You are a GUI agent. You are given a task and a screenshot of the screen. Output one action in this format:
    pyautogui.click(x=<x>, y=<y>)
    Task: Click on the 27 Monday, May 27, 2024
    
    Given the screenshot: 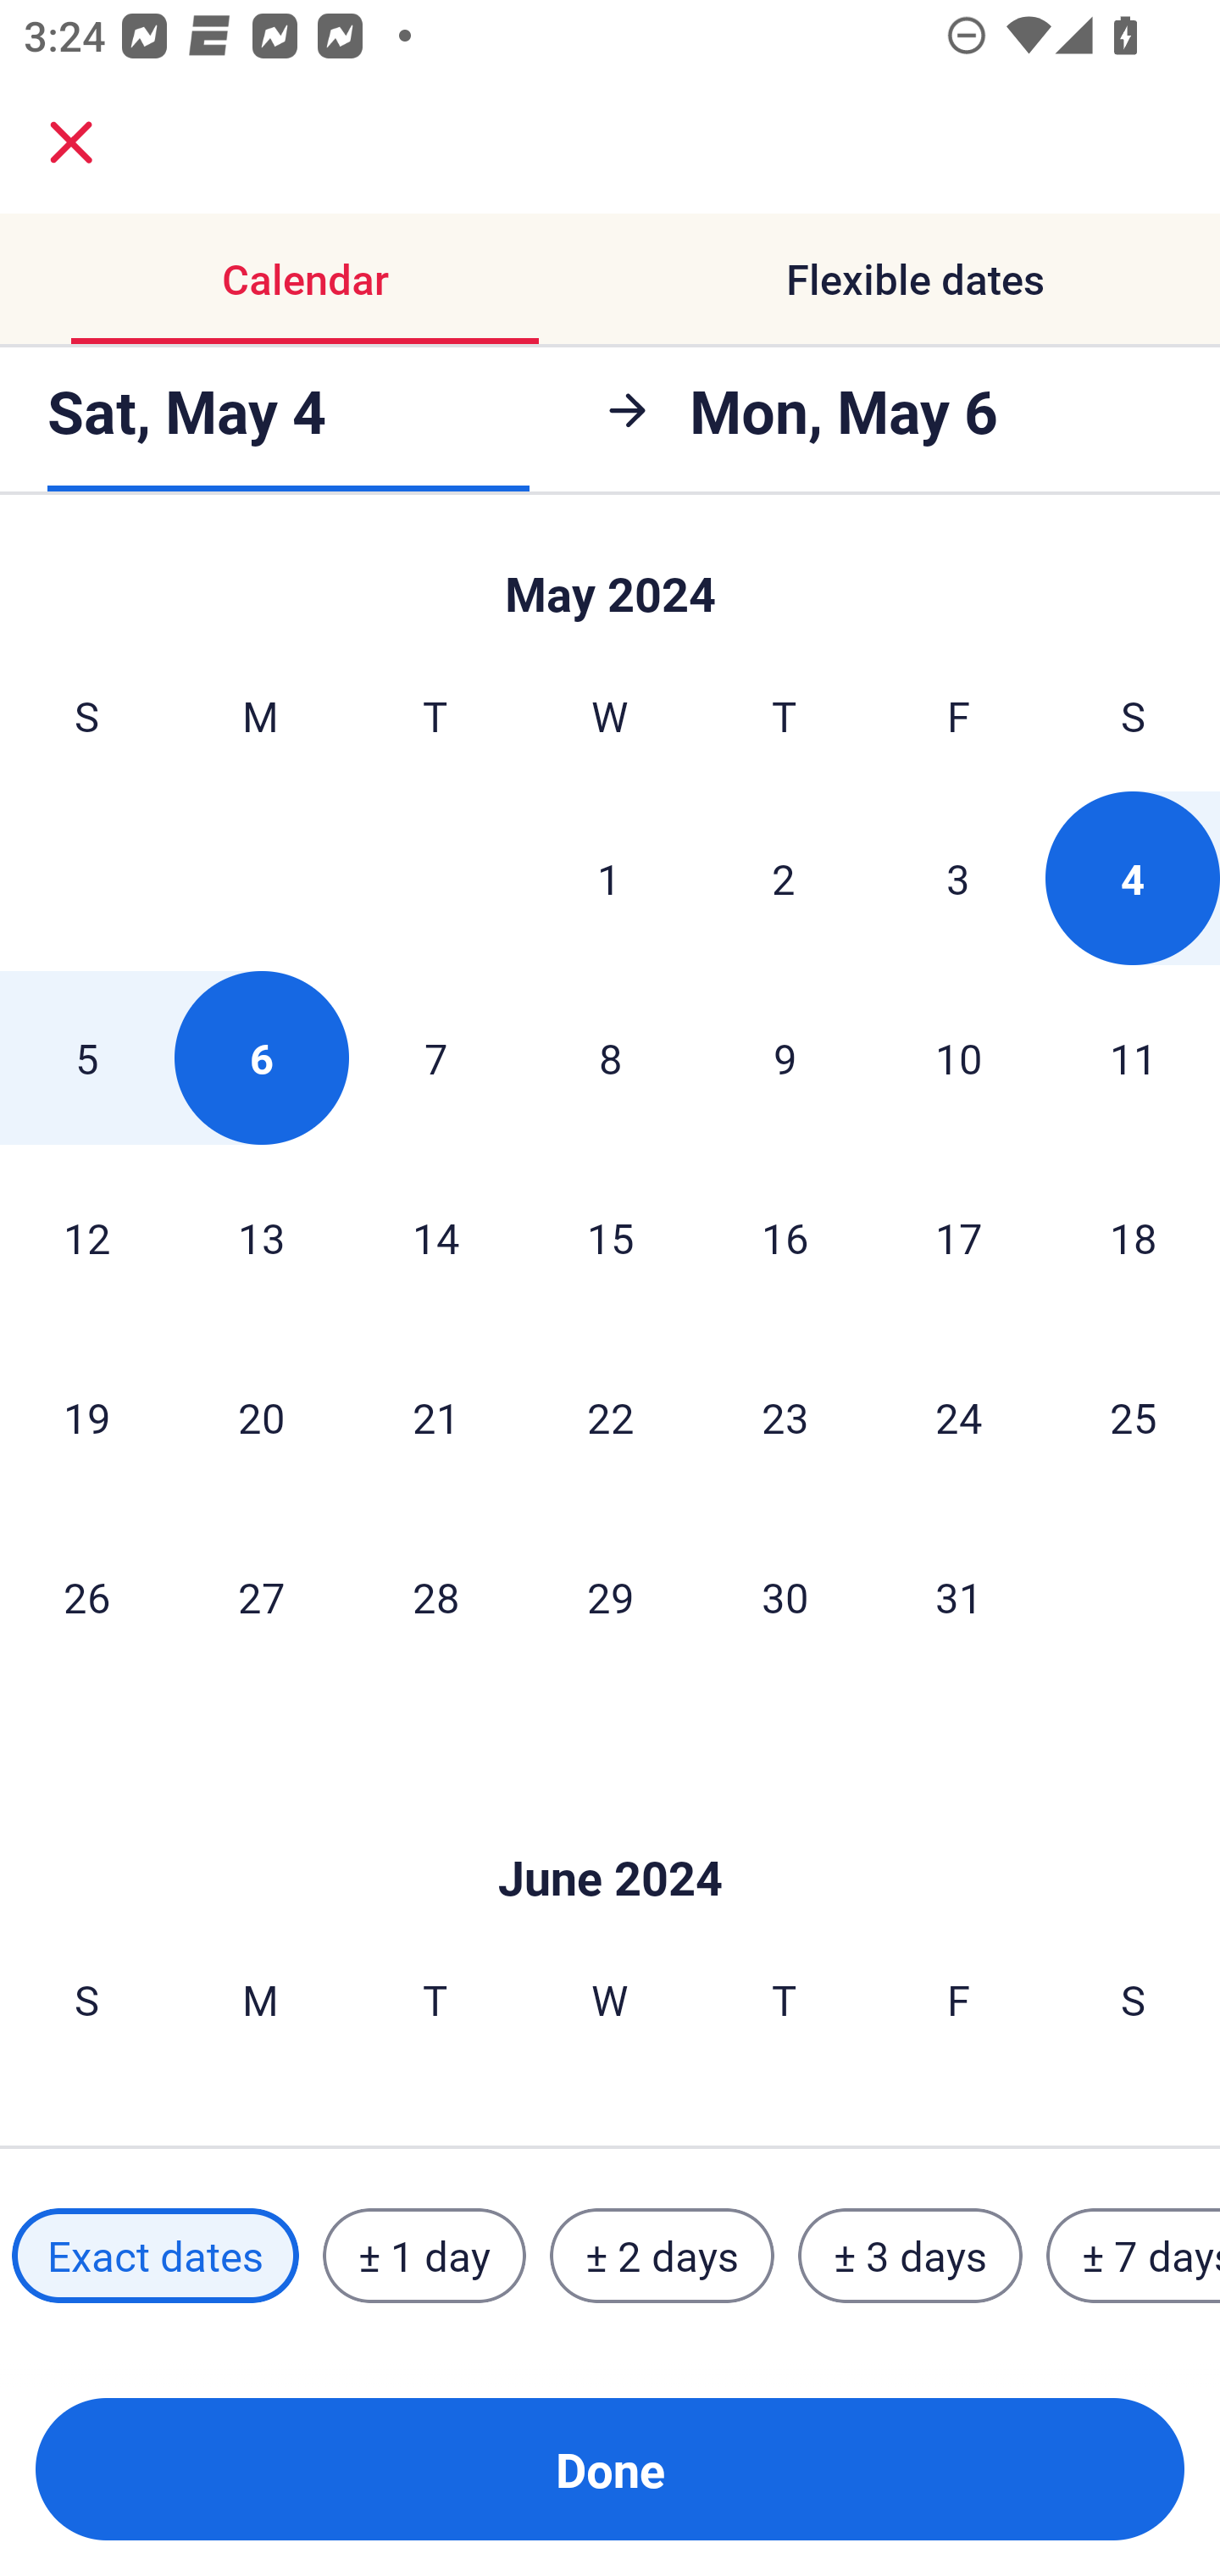 What is the action you would take?
    pyautogui.click(x=261, y=1596)
    